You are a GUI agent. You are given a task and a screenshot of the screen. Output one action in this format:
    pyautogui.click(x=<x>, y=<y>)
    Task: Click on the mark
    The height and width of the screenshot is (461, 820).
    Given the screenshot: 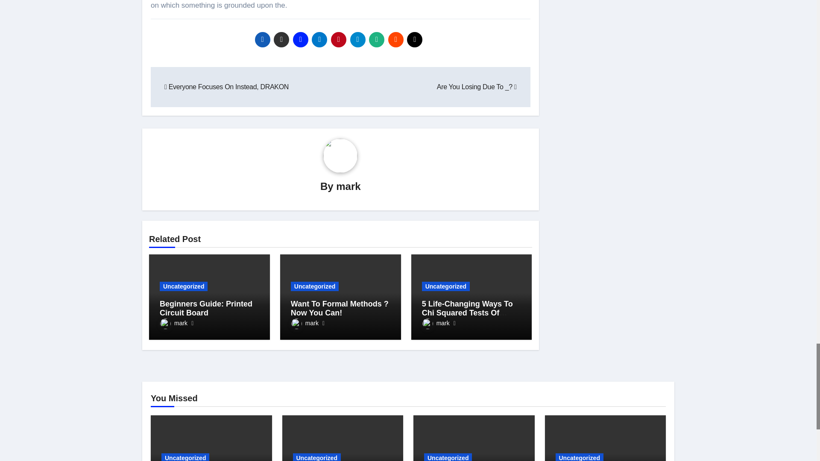 What is the action you would take?
    pyautogui.click(x=173, y=323)
    